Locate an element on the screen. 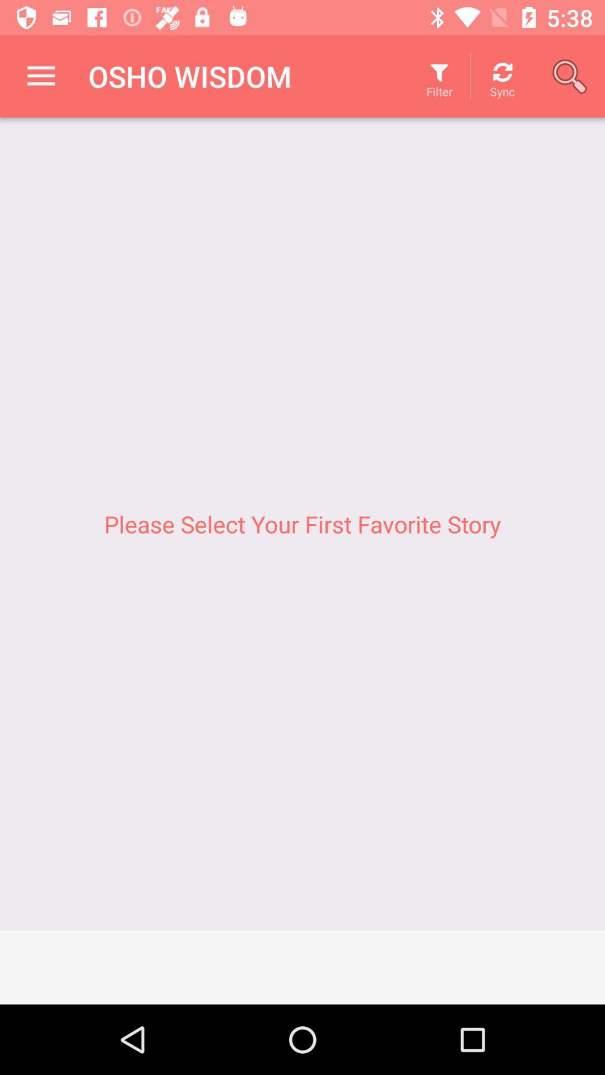  select the app to the left of osho wisdom app is located at coordinates (41, 76).